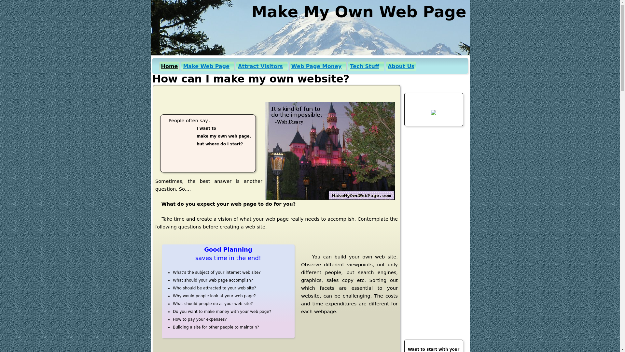 This screenshot has width=625, height=352. I want to click on Attracting Visitors to your Web Site, so click(262, 66).